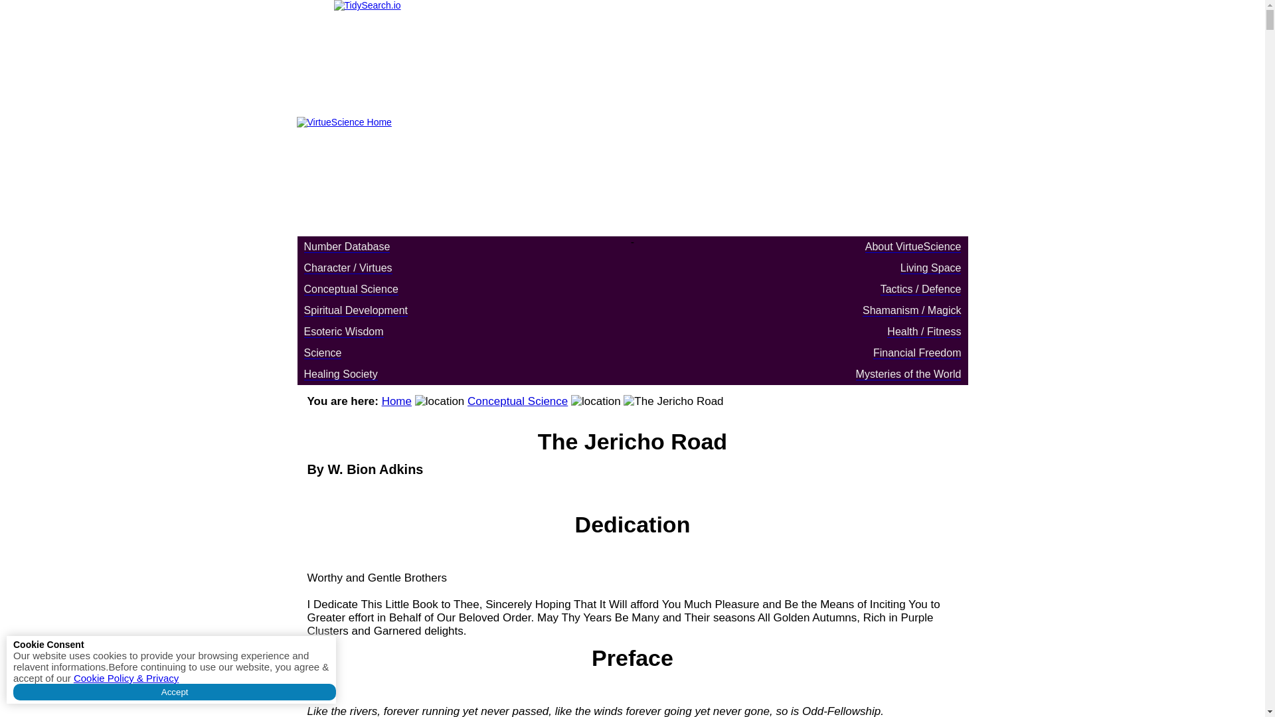 This screenshot has height=717, width=1275. What do you see at coordinates (344, 332) in the screenshot?
I see `Esoteric Wisdom` at bounding box center [344, 332].